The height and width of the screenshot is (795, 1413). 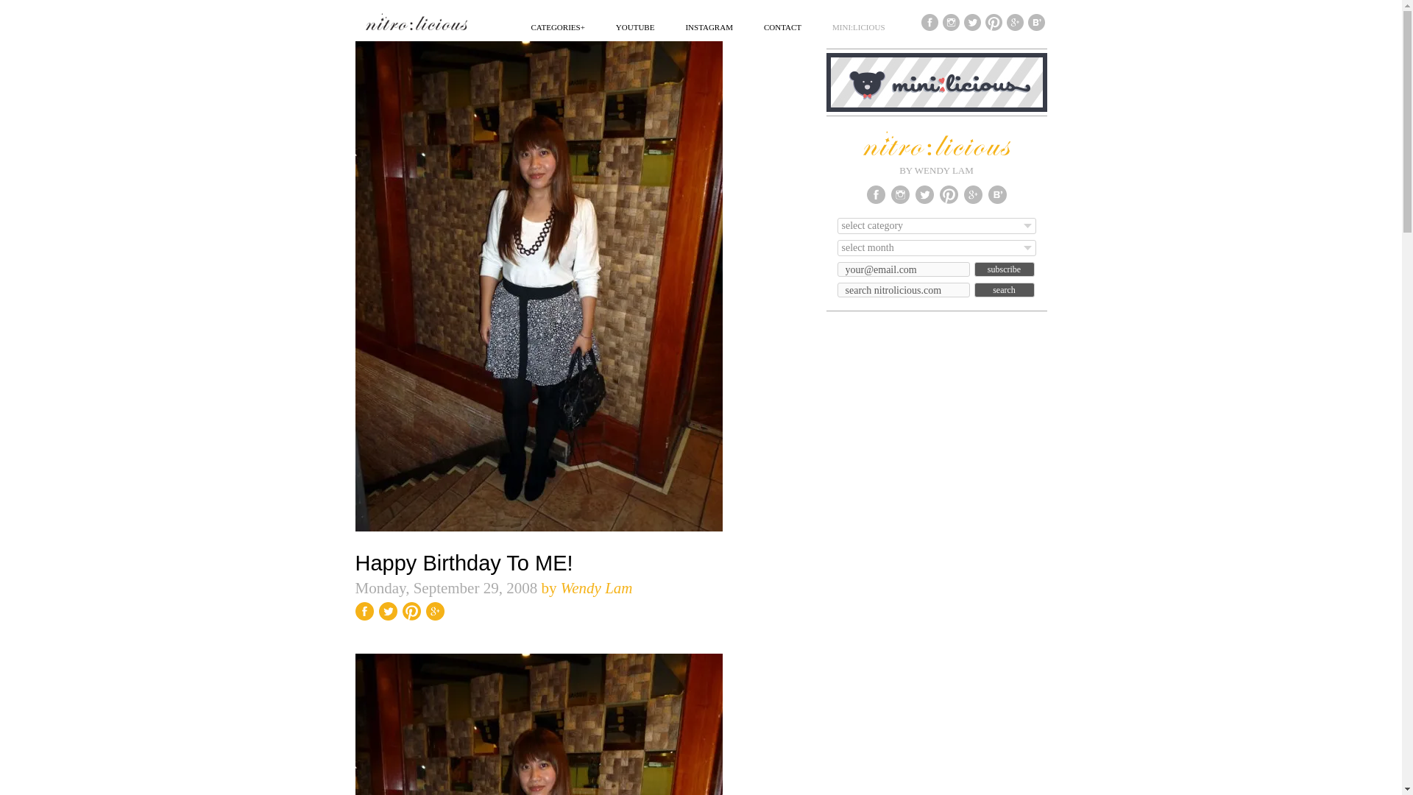 I want to click on Search, so click(x=1004, y=290).